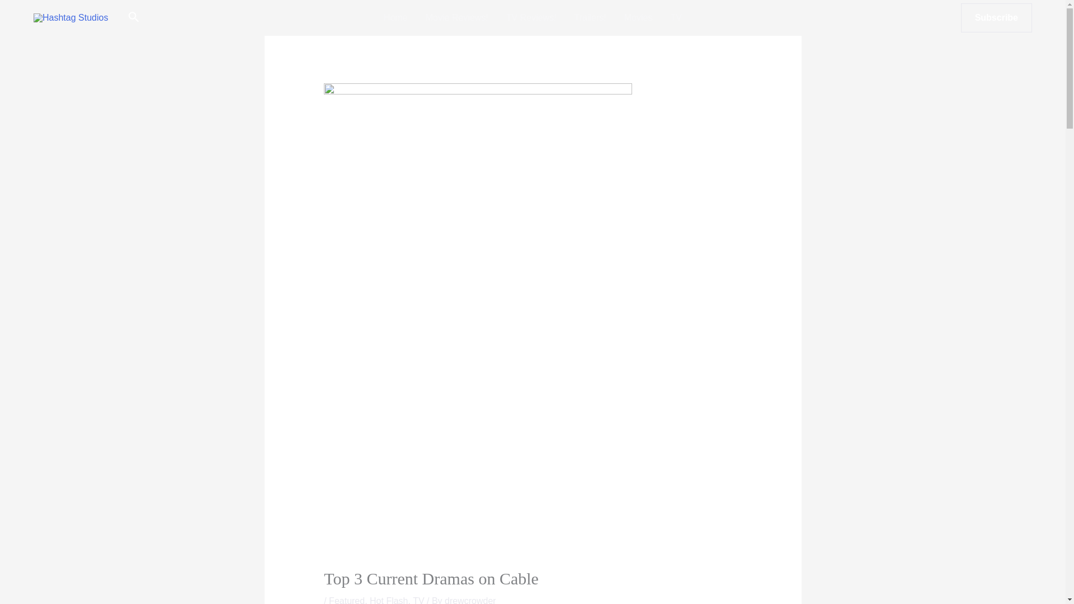 The image size is (1074, 604). I want to click on Trailers!, so click(591, 18).